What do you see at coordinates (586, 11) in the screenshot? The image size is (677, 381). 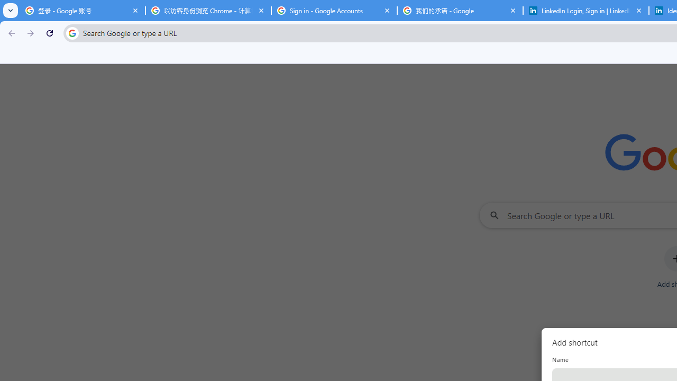 I see `LinkedIn Login, Sign in | LinkedIn` at bounding box center [586, 11].